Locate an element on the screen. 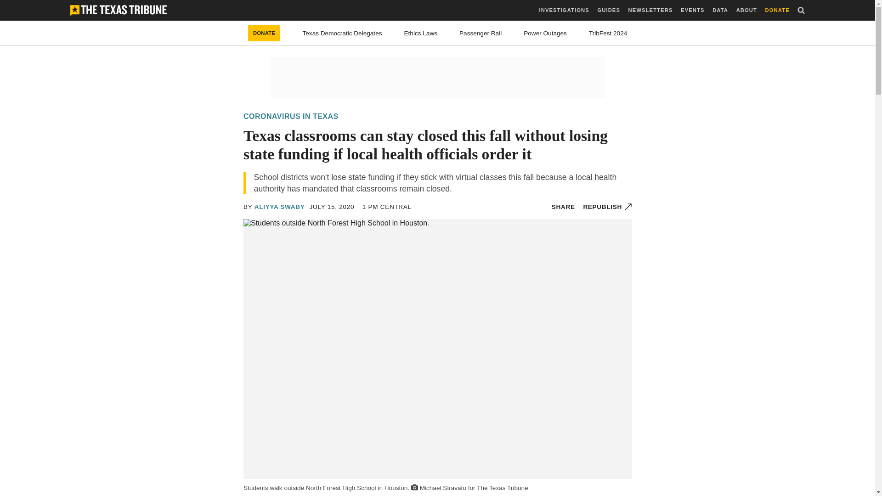 The image size is (882, 496). Passenger Rail is located at coordinates (481, 33).